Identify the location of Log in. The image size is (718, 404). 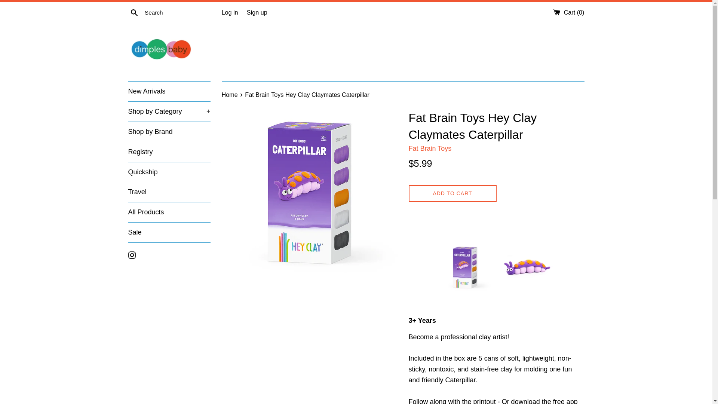
(229, 12).